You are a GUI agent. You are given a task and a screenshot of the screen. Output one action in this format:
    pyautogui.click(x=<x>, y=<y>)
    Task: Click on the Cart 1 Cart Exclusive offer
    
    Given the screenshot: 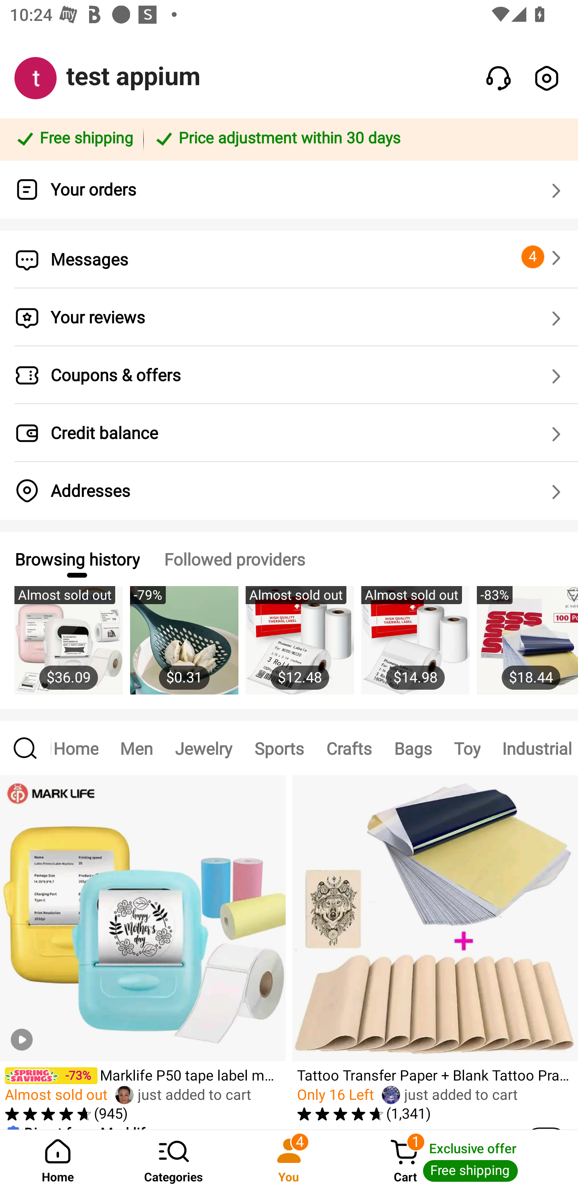 What is the action you would take?
    pyautogui.click(x=462, y=1159)
    